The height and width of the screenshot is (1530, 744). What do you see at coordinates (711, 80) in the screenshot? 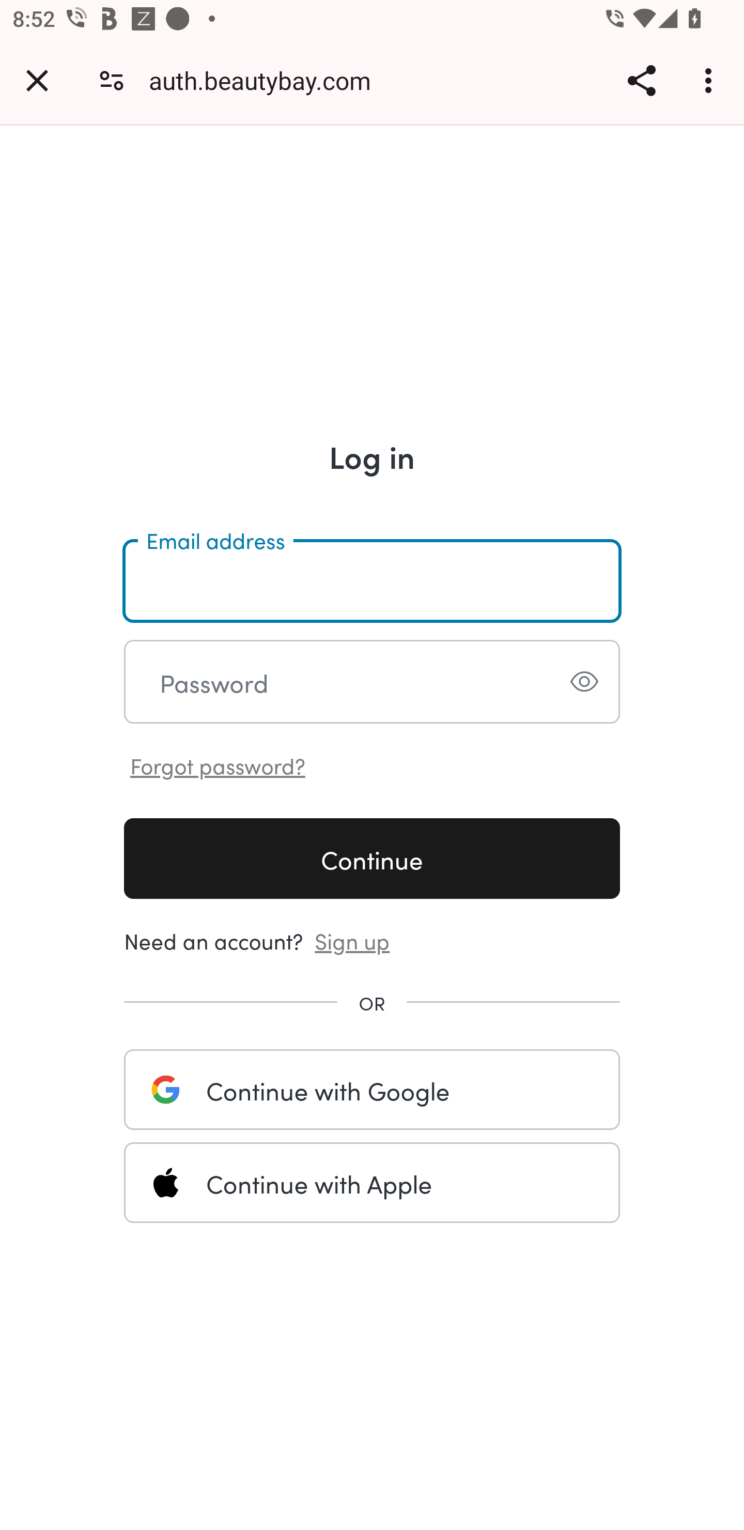
I see `Customize and control Google Chrome` at bounding box center [711, 80].